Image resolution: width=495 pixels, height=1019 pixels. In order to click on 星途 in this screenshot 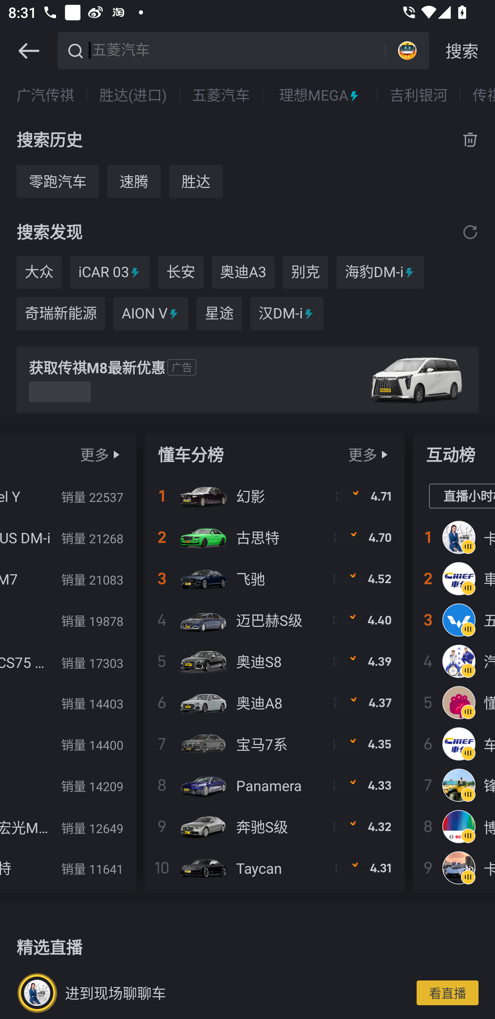, I will do `click(219, 314)`.